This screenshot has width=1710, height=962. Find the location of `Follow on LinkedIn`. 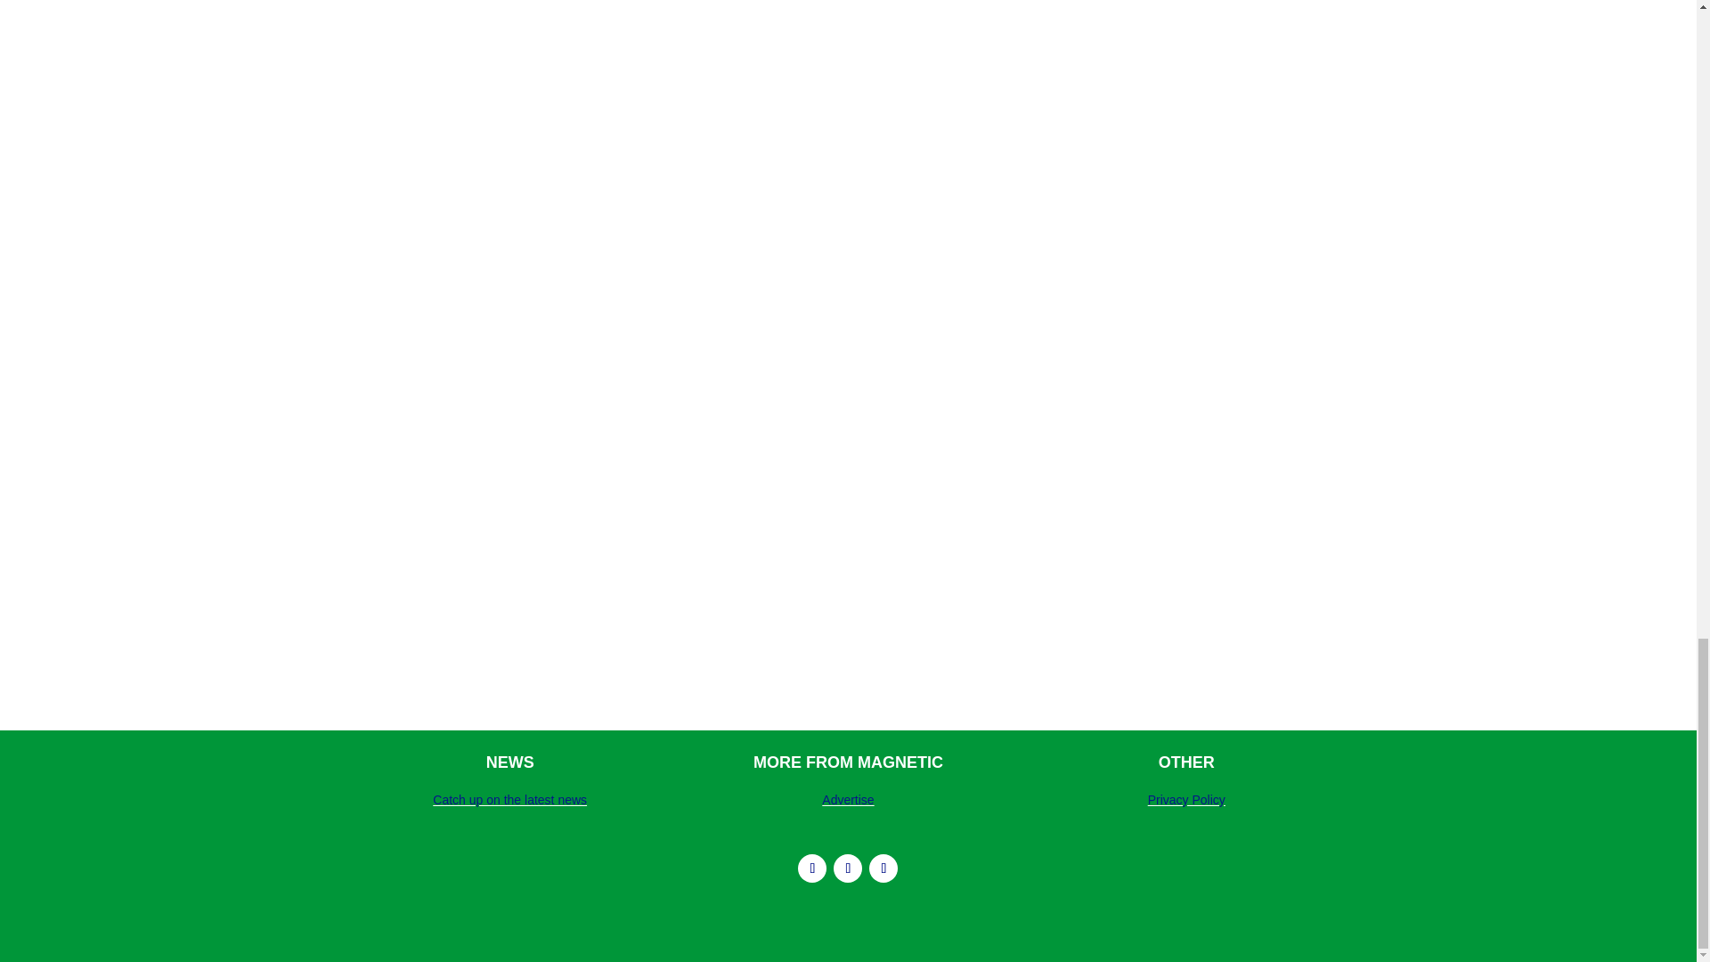

Follow on LinkedIn is located at coordinates (848, 868).